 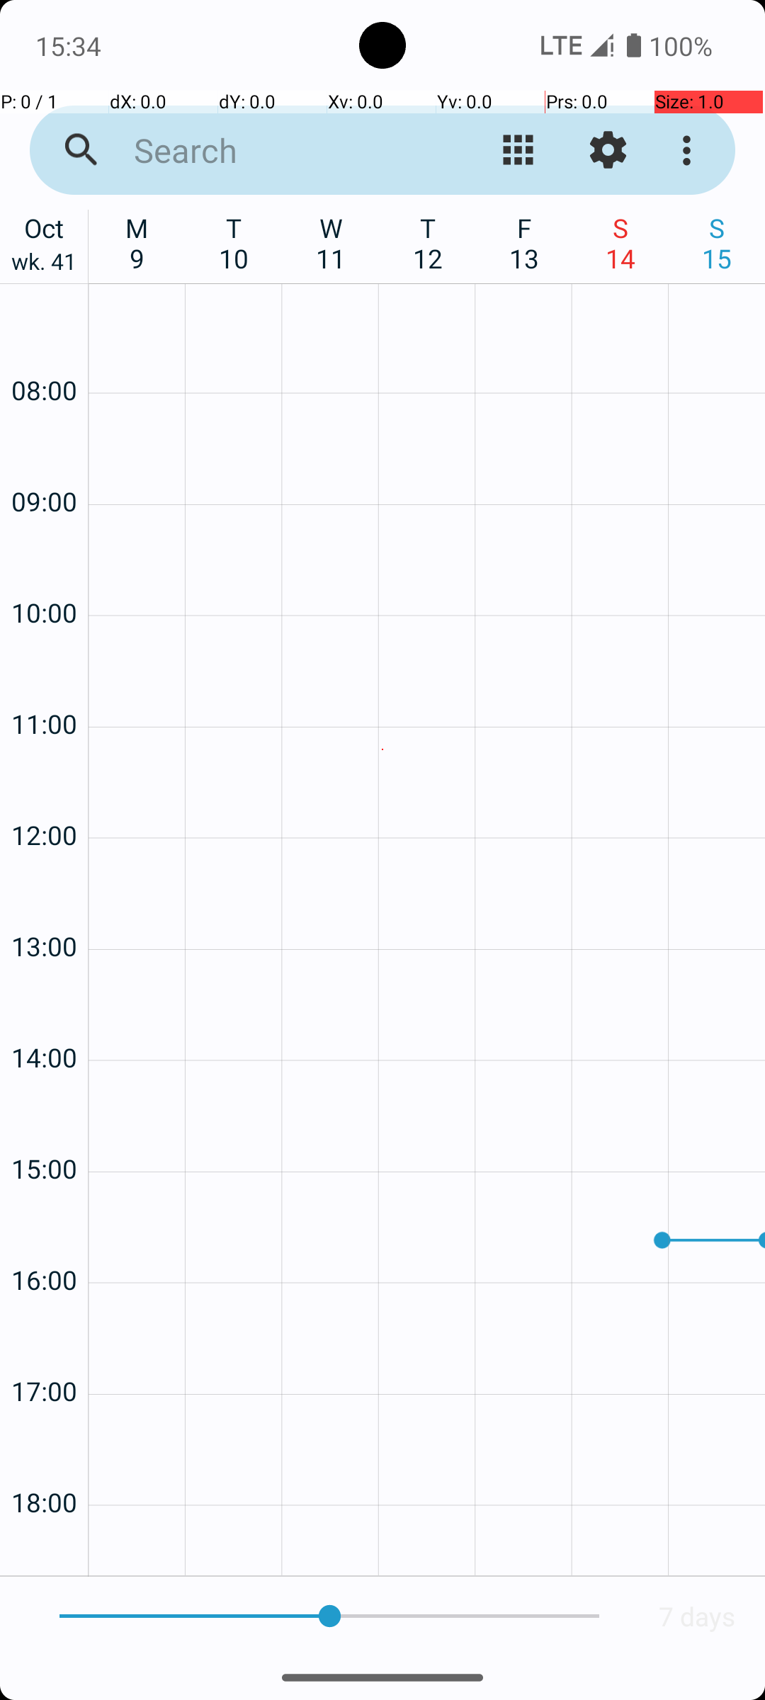 I want to click on T
10, so click(x=234, y=243).